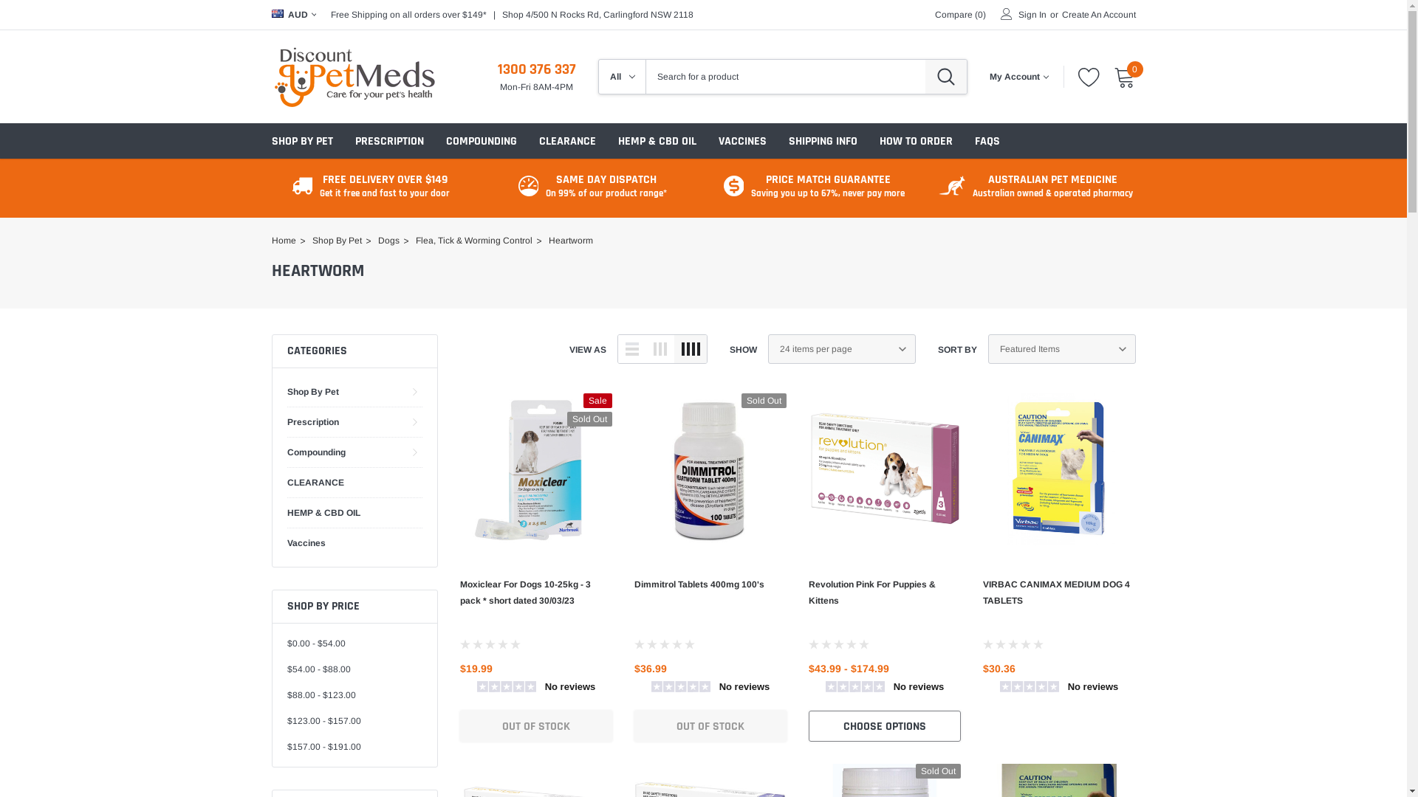  What do you see at coordinates (474, 241) in the screenshot?
I see `Flea, Tick & Worming Control` at bounding box center [474, 241].